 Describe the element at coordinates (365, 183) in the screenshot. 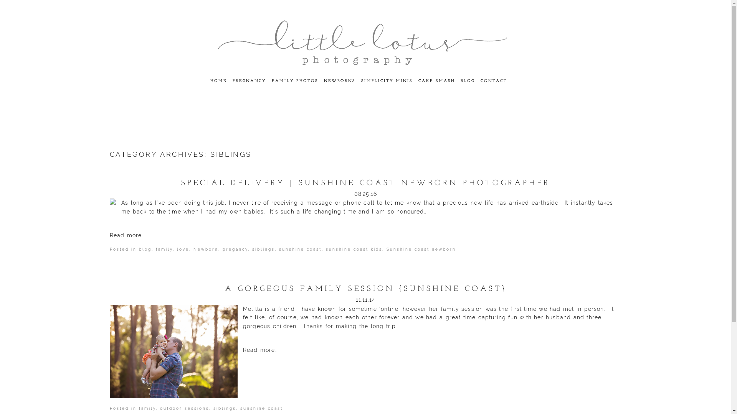

I see `SPECIAL DELIVERY | SUNSHINE COAST NEWBORN PHOTOGRAPHER` at that location.